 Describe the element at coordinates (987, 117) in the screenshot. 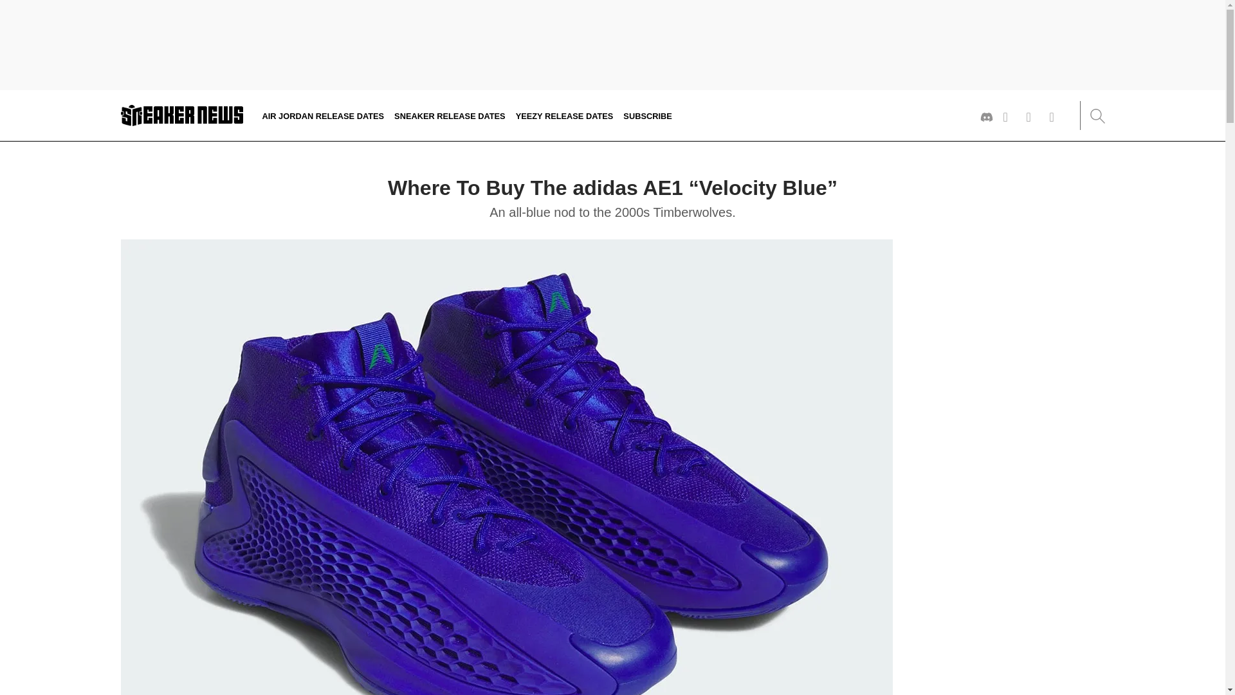

I see `Discord` at that location.